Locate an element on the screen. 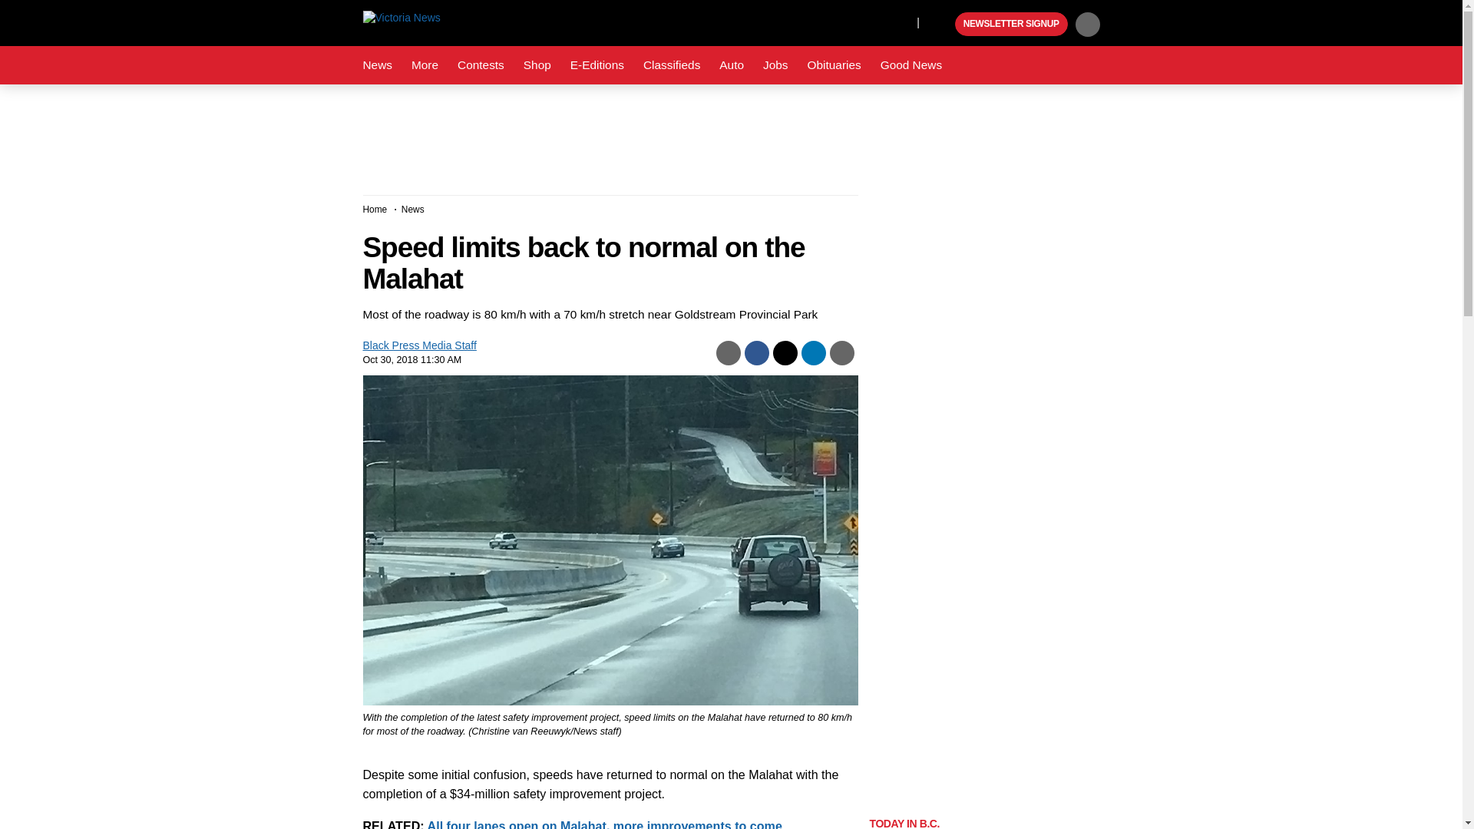 This screenshot has width=1474, height=829. Black Press Media is located at coordinates (941, 25).